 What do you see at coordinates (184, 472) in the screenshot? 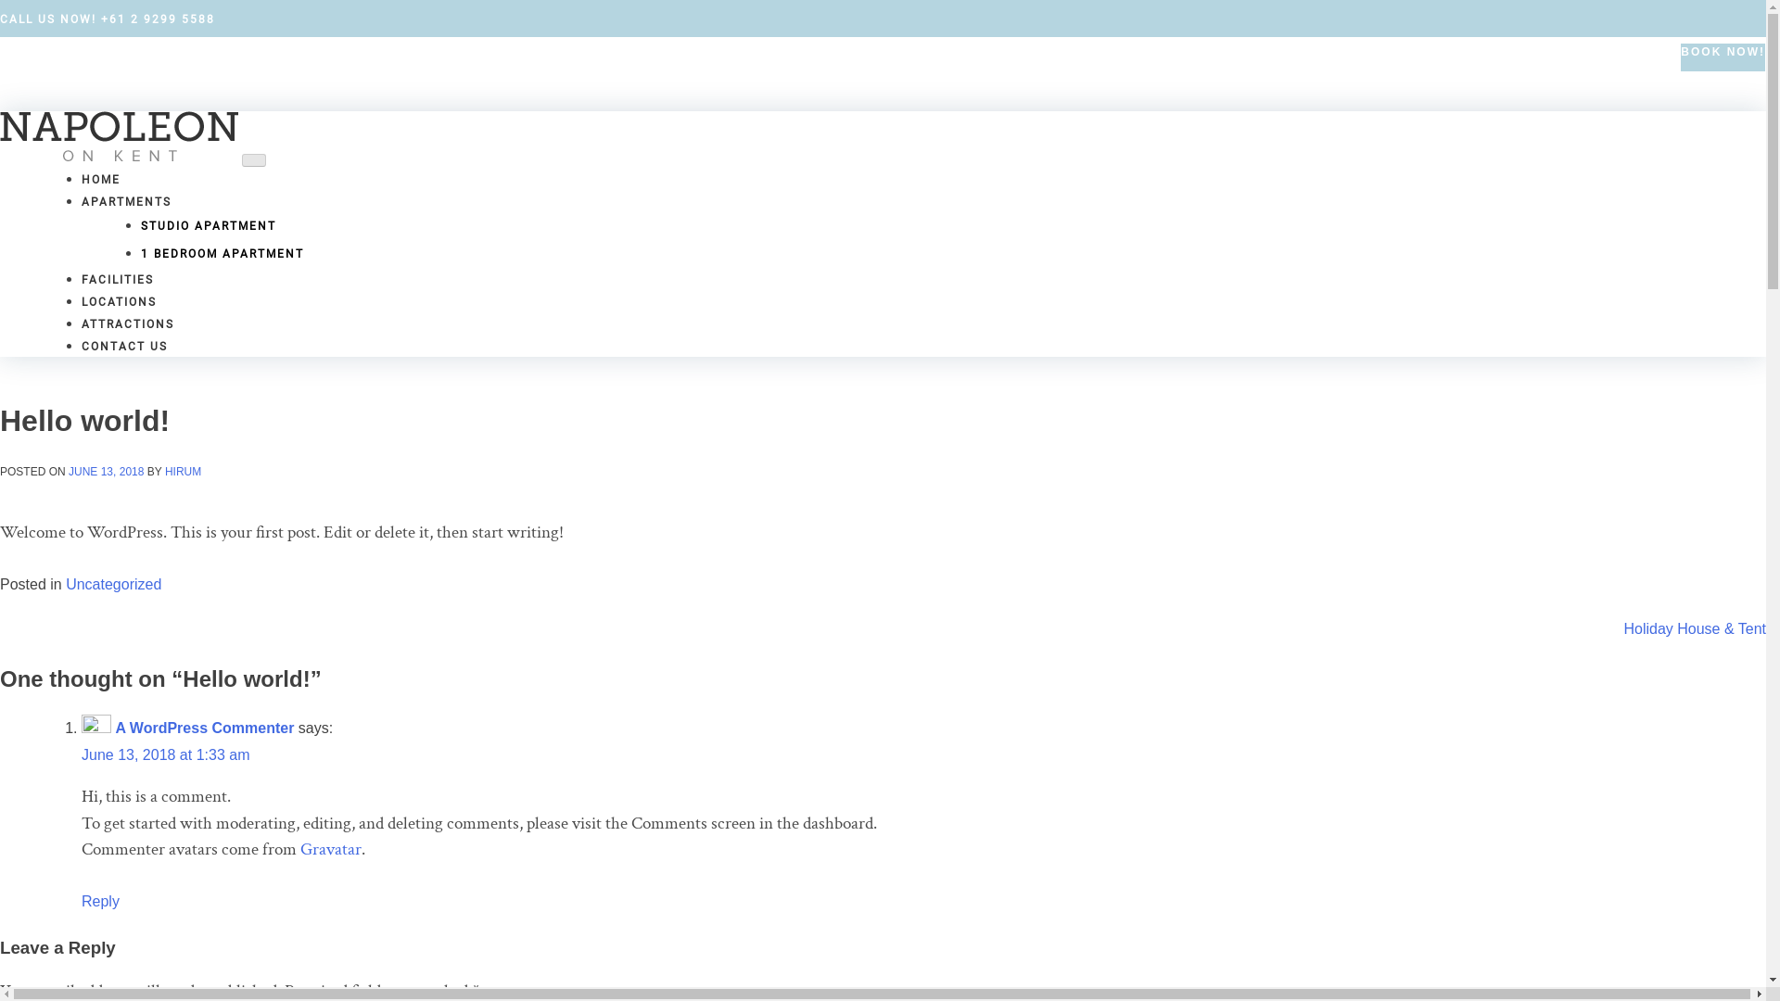
I see `HIRUM` at bounding box center [184, 472].